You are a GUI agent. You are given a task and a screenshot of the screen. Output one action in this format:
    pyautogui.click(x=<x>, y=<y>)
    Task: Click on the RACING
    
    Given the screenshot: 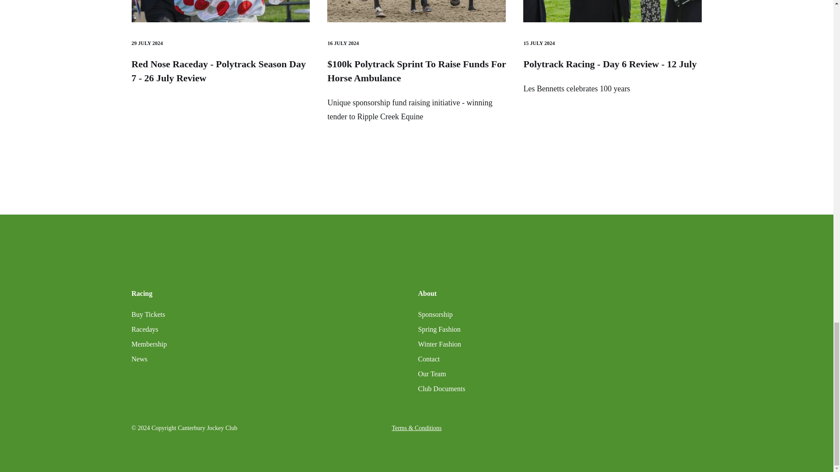 What is the action you would take?
    pyautogui.click(x=612, y=11)
    